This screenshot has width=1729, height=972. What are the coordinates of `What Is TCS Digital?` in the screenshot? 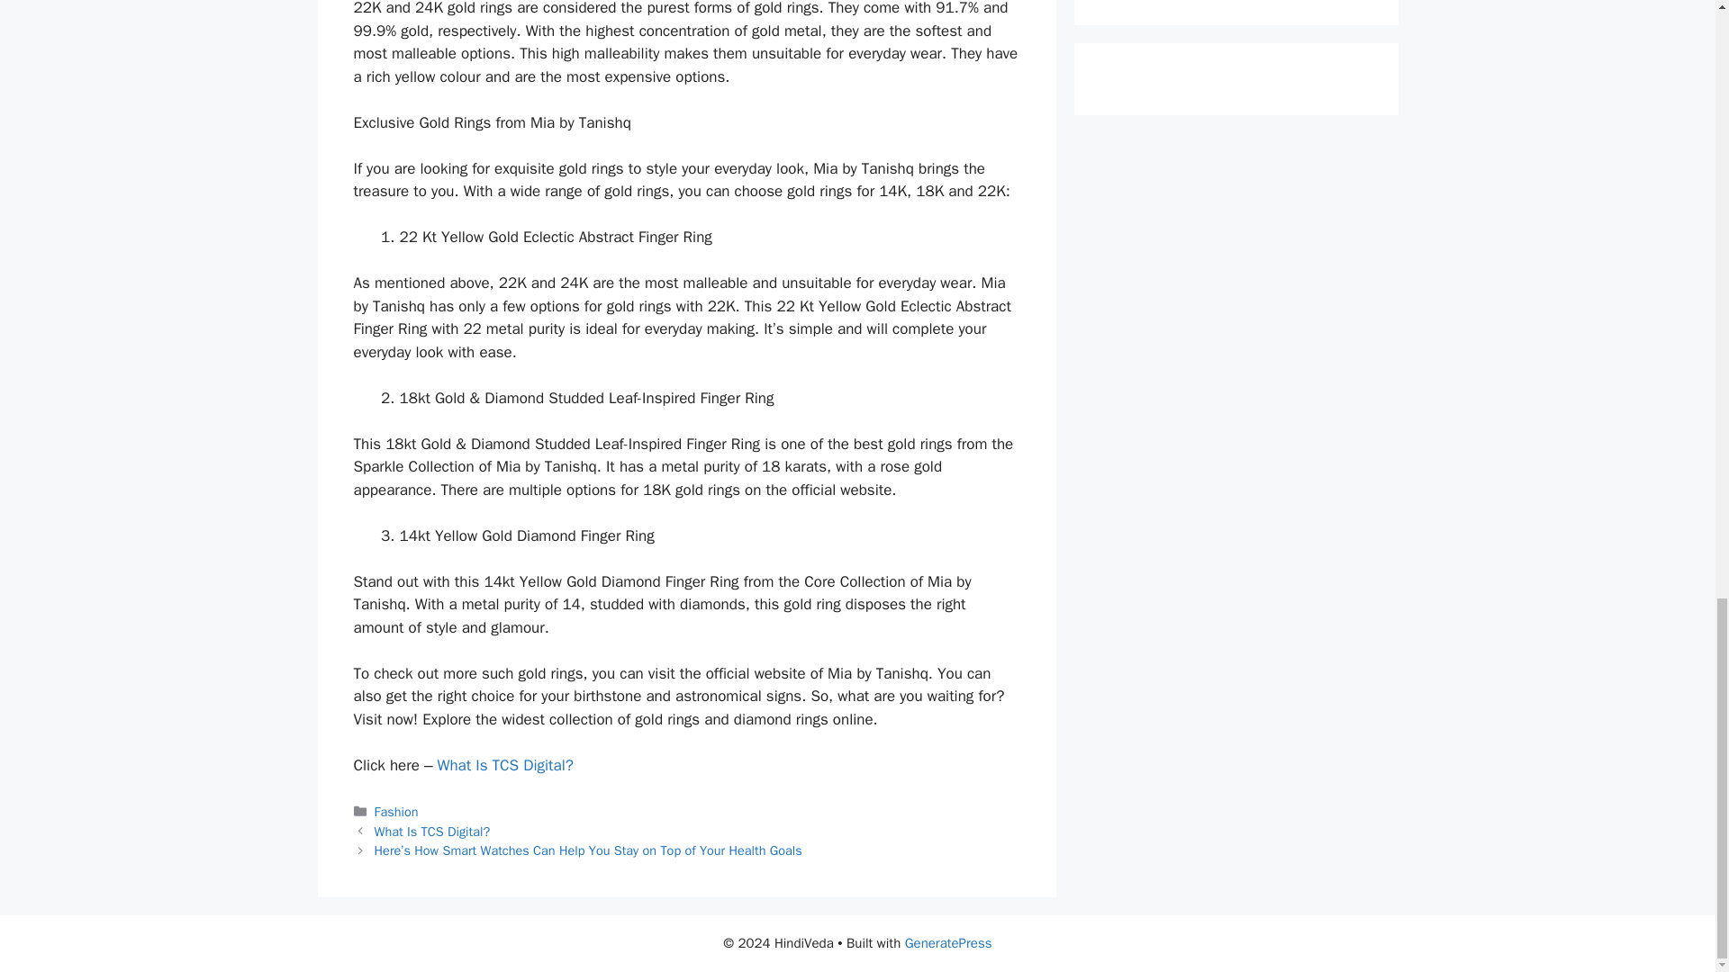 It's located at (504, 765).